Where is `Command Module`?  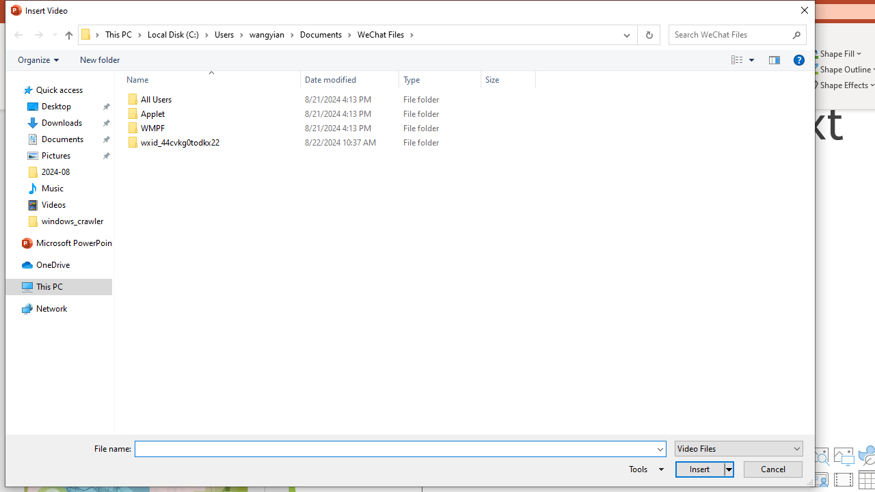 Command Module is located at coordinates (409, 60).